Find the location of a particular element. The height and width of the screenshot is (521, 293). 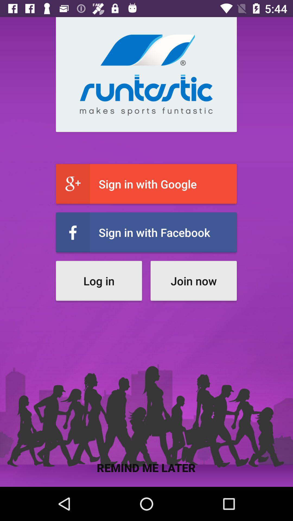

click the icon below the sign in with is located at coordinates (194, 281).